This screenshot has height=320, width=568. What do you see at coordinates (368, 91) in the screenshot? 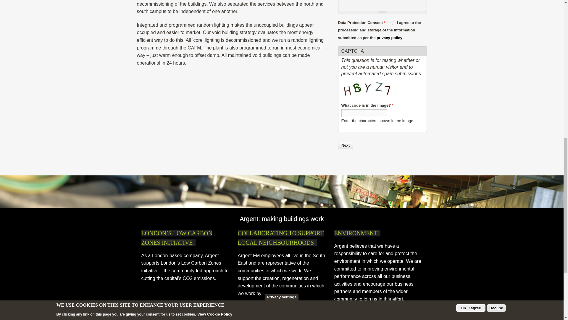
I see `Image CAPTCHA` at bounding box center [368, 91].